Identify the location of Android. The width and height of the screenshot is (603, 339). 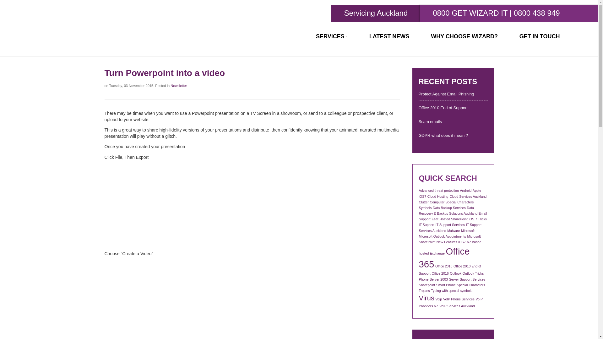
(465, 190).